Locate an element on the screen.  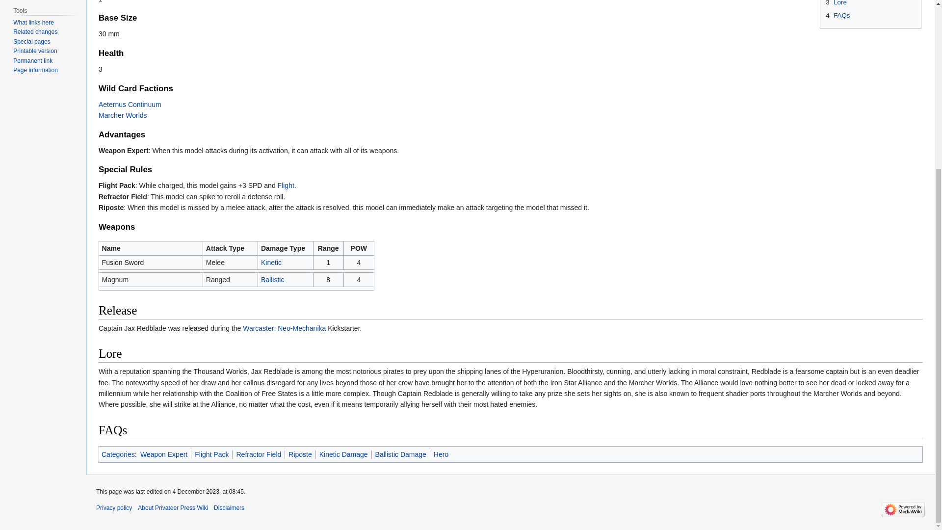
Marcher Worlds is located at coordinates (123, 115).